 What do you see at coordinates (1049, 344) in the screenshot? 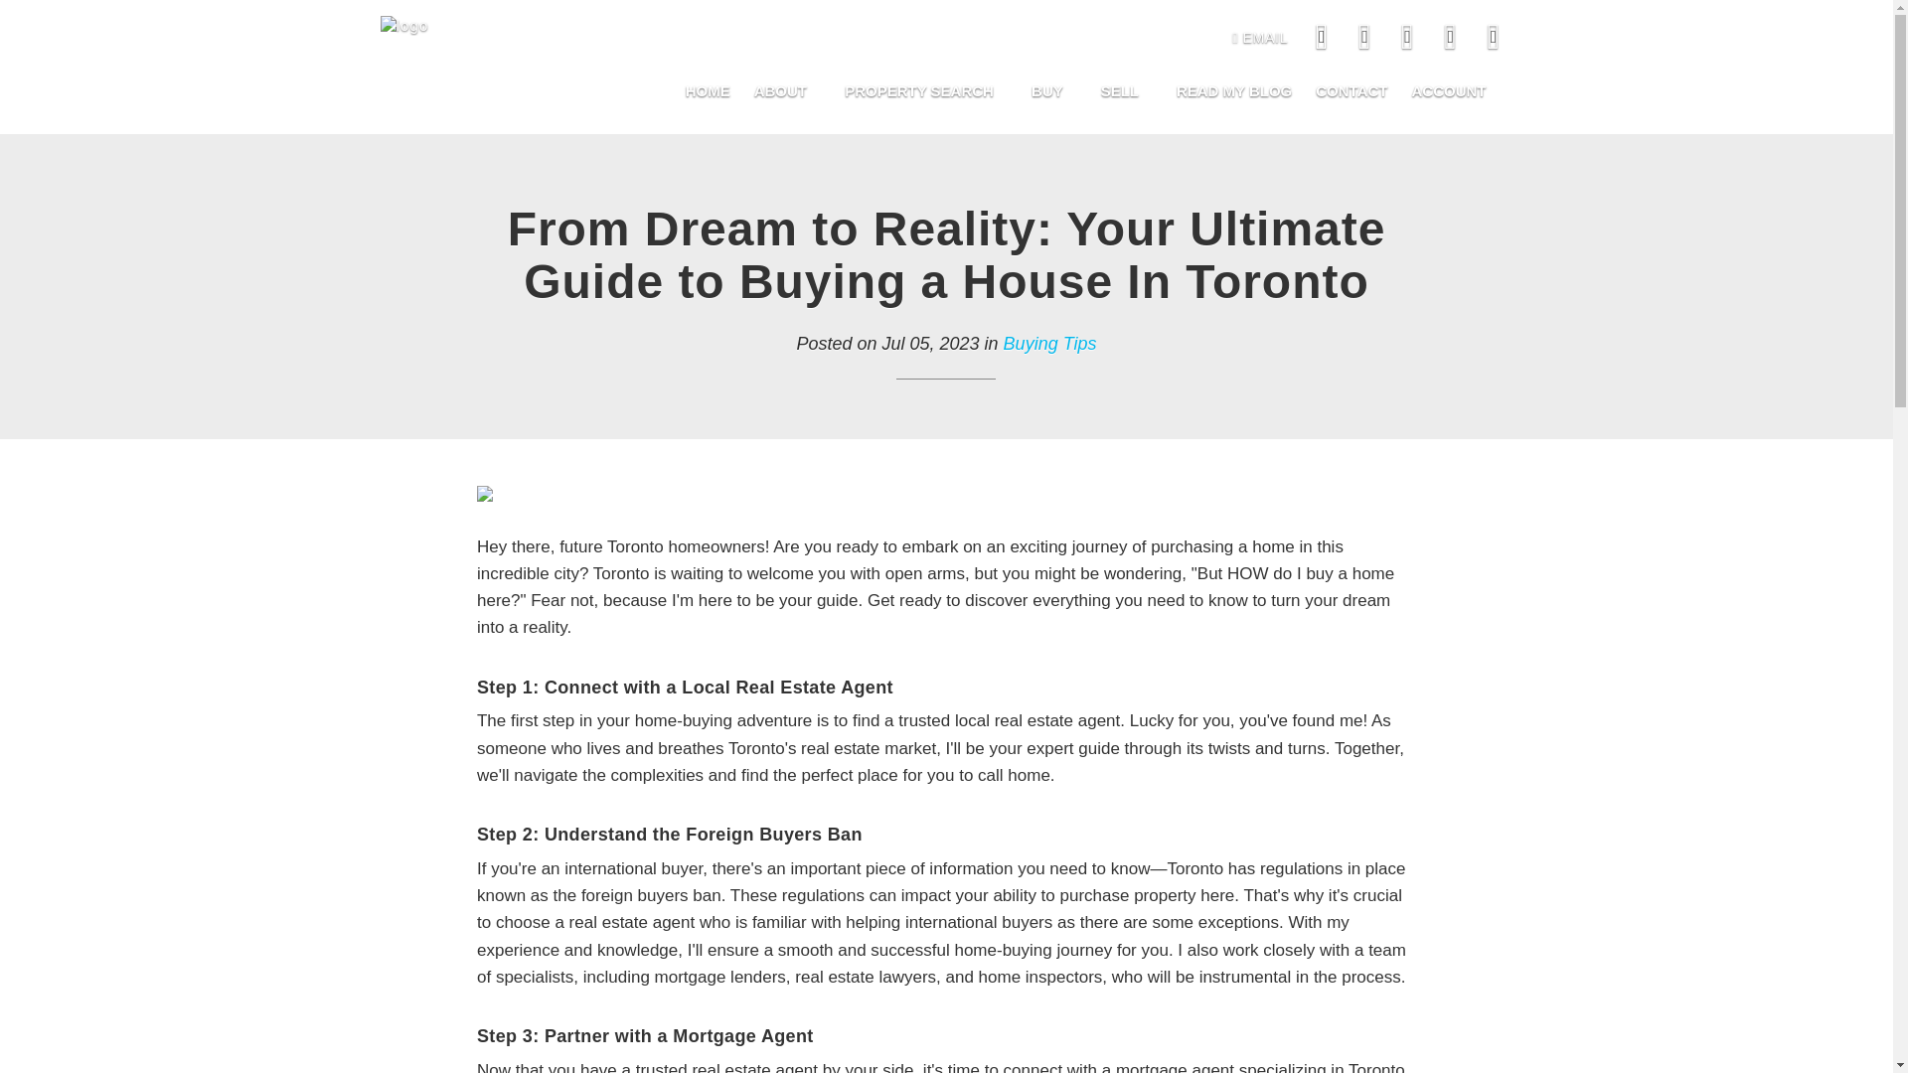
I see `Buying Tips` at bounding box center [1049, 344].